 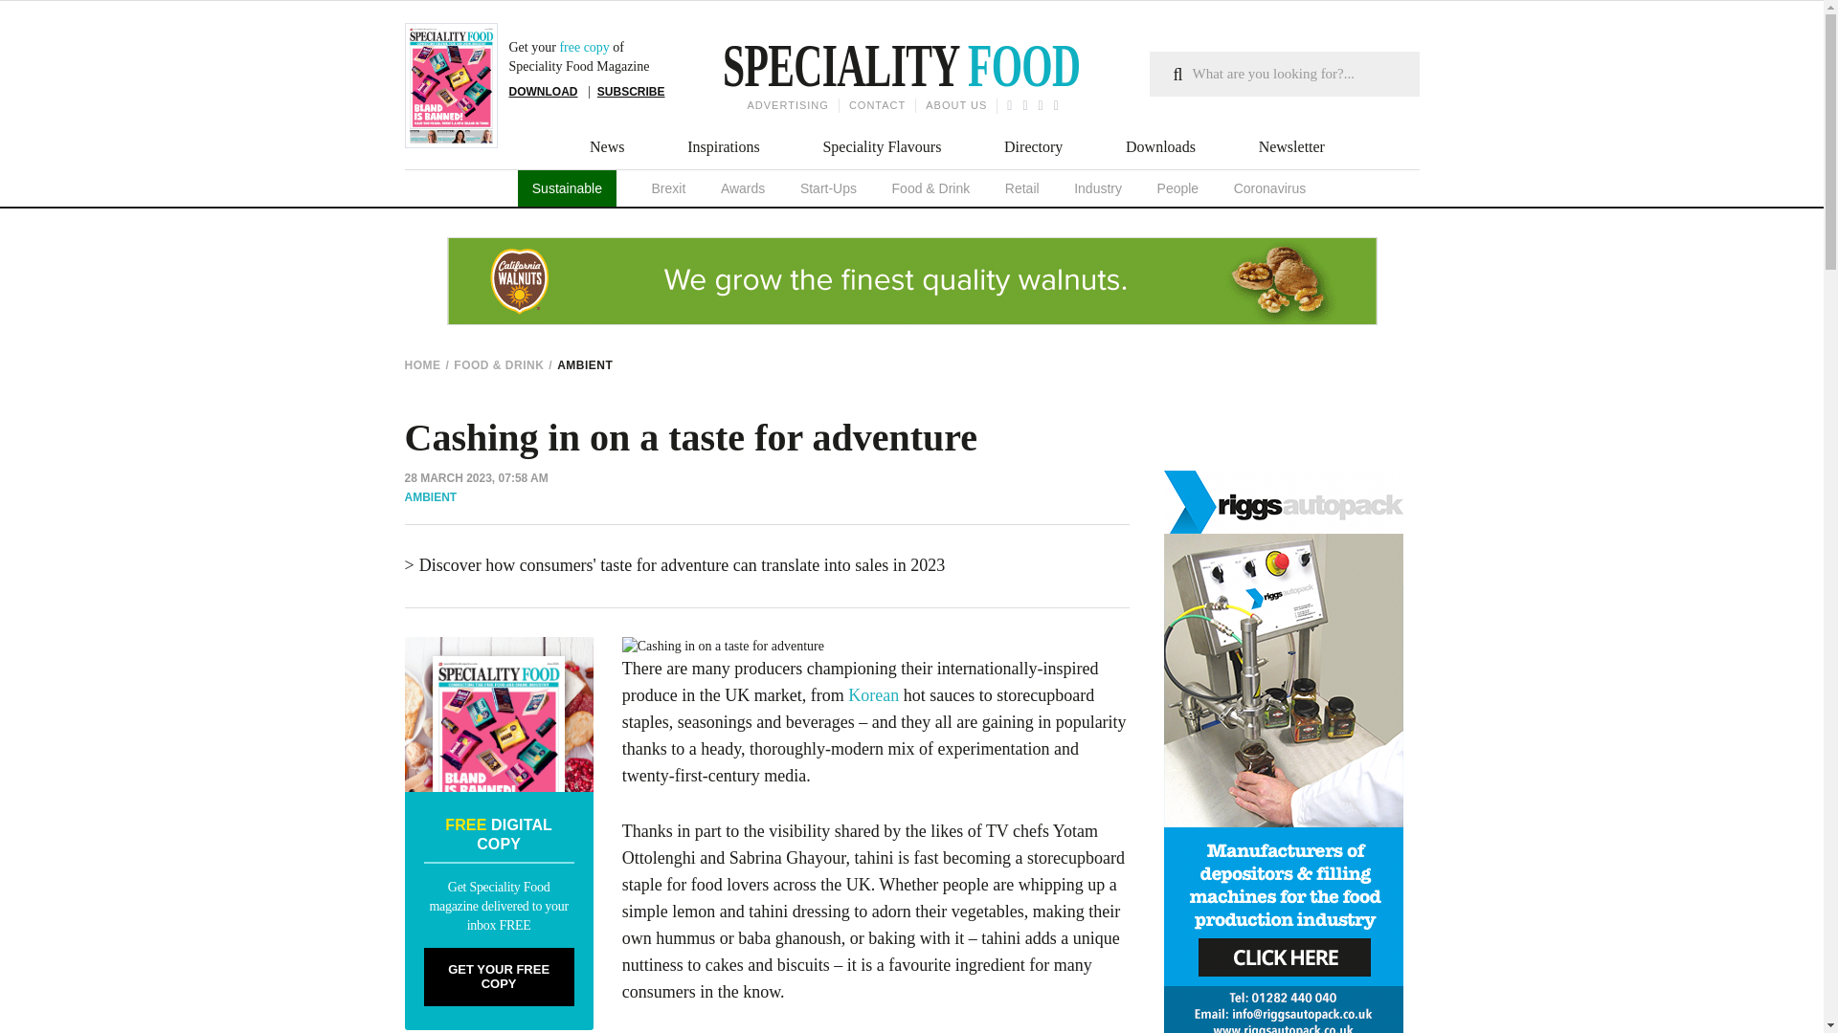 What do you see at coordinates (873, 694) in the screenshot?
I see `Korean` at bounding box center [873, 694].